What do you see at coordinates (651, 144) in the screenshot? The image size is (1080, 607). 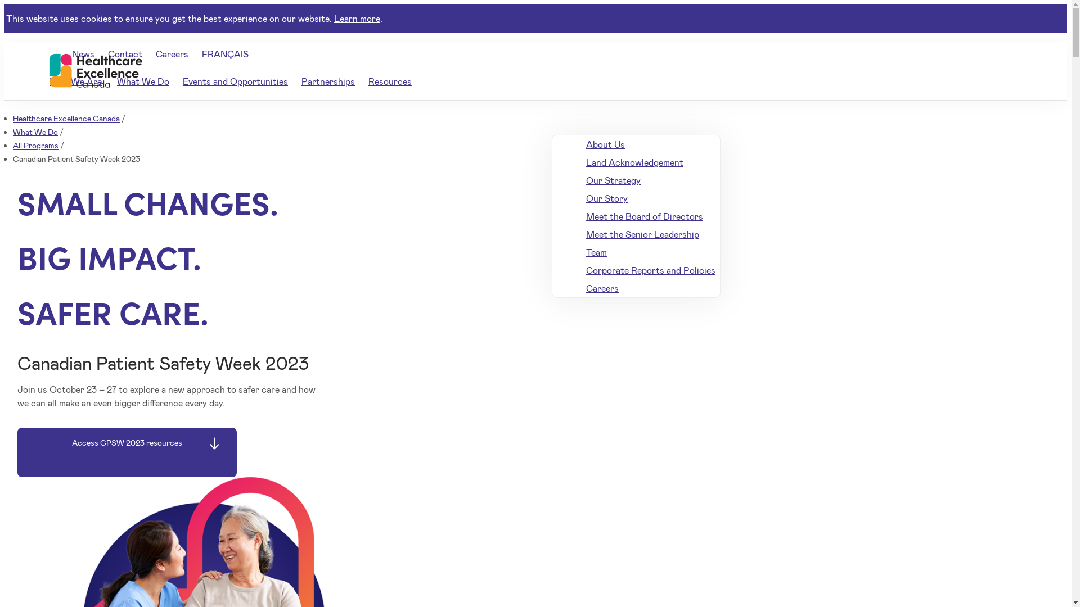 I see `About Us` at bounding box center [651, 144].